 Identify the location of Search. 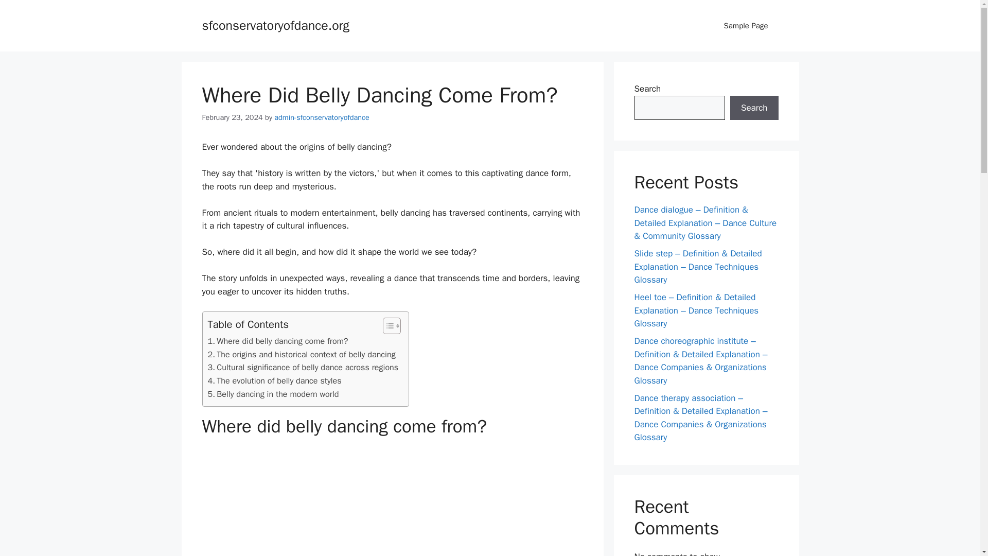
(754, 108).